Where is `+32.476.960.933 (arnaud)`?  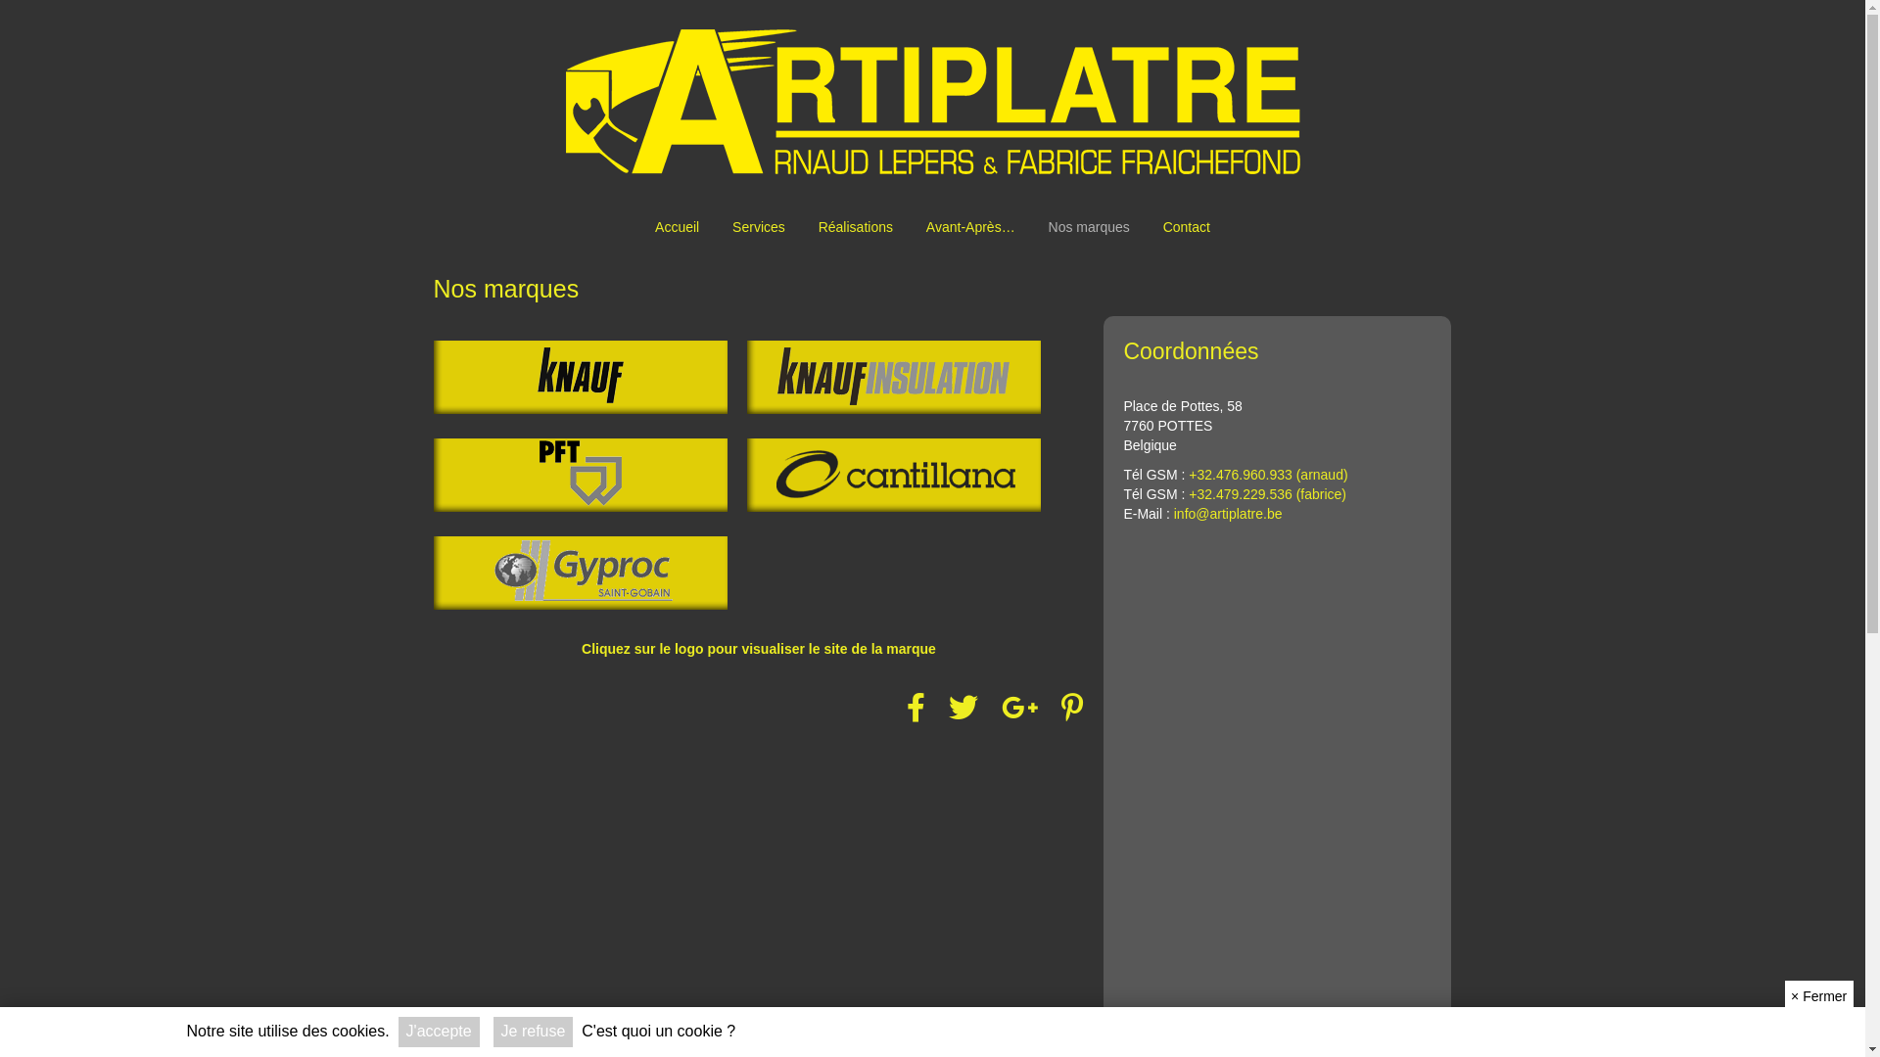
+32.476.960.933 (arnaud) is located at coordinates (1268, 475).